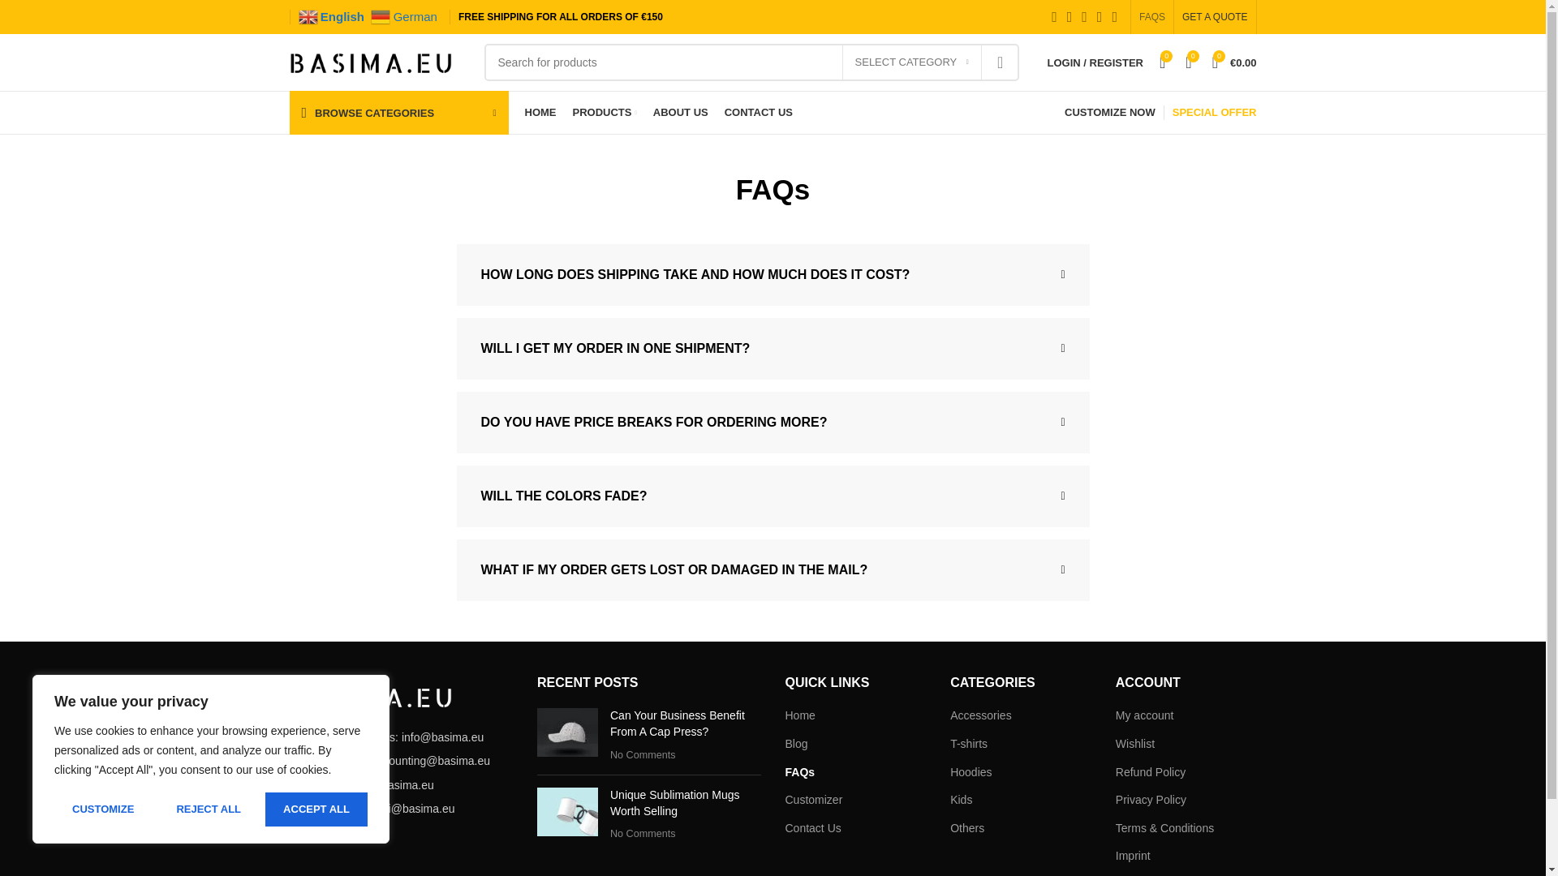  I want to click on REJECT ALL, so click(208, 809).